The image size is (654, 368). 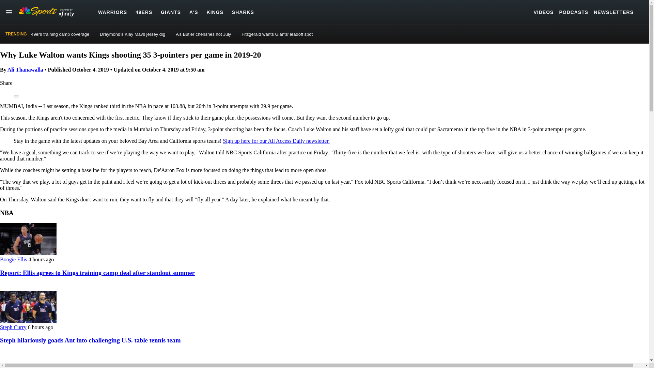 I want to click on WARRIORS, so click(x=112, y=12).